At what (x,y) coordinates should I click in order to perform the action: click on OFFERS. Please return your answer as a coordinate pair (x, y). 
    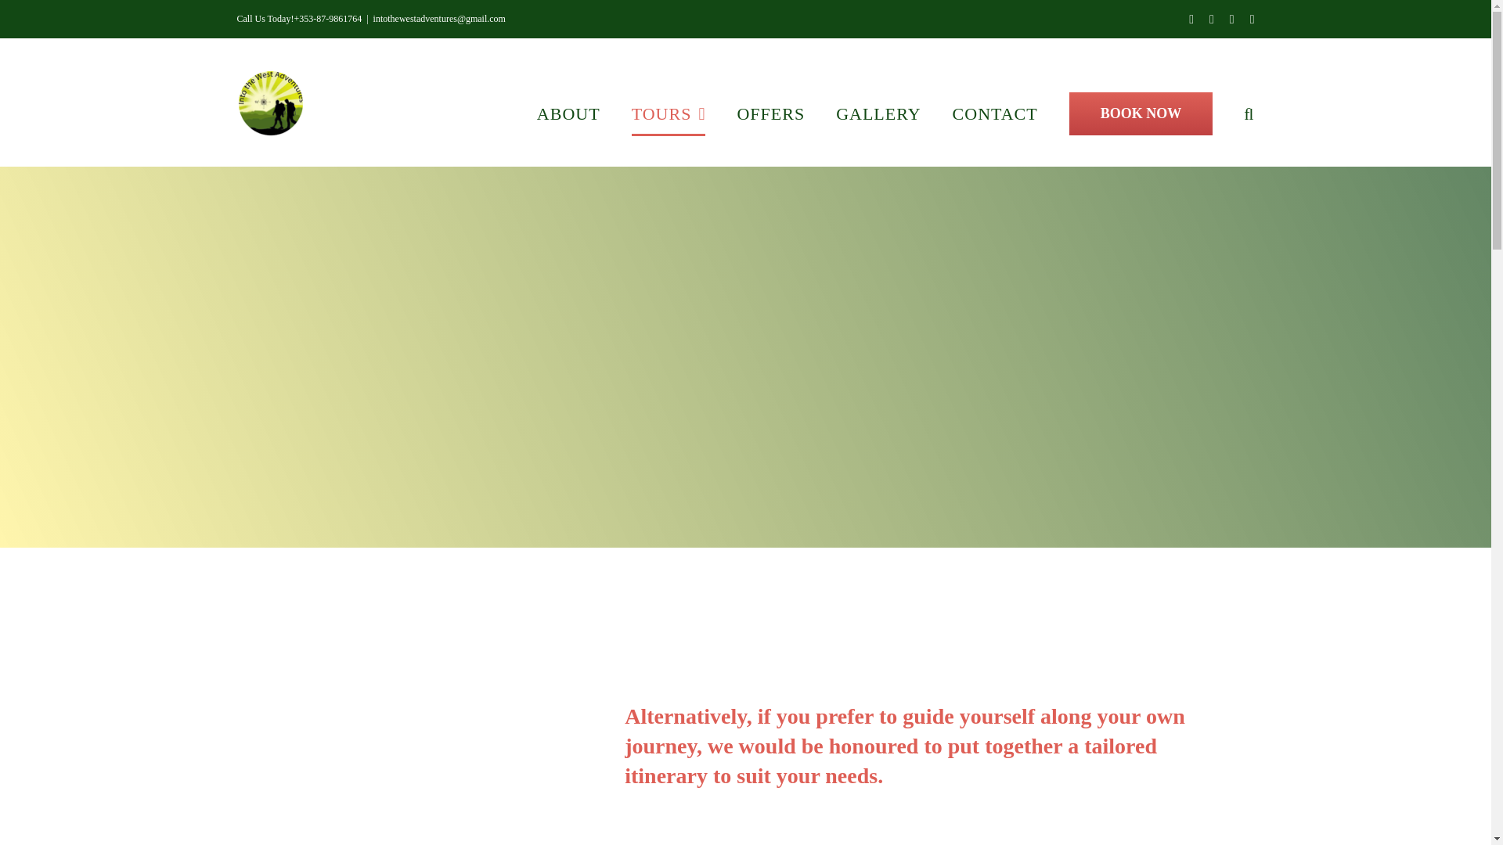
    Looking at the image, I should click on (770, 113).